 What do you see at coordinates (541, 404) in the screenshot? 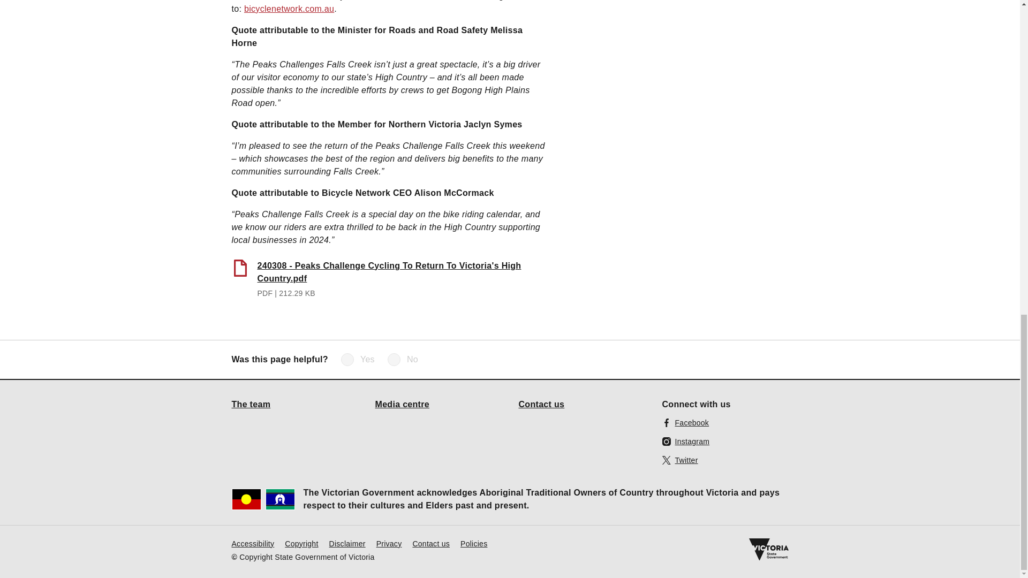
I see `Contact us` at bounding box center [541, 404].